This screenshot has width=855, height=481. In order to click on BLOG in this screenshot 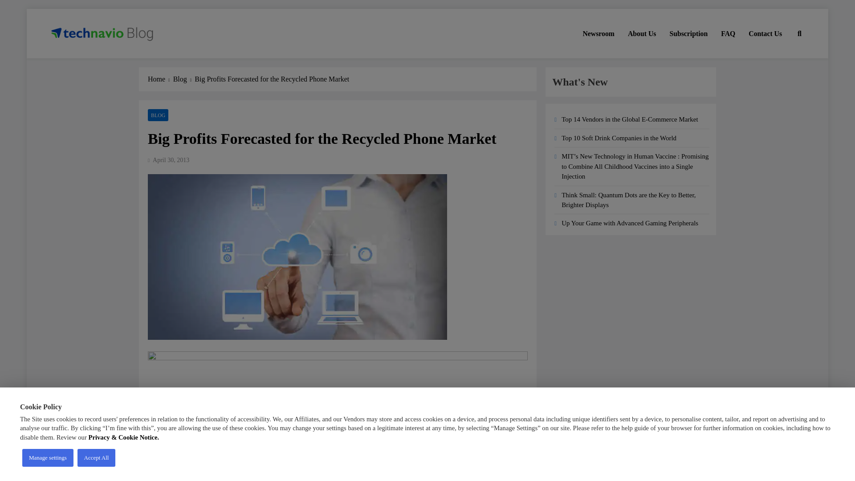, I will do `click(158, 115)`.